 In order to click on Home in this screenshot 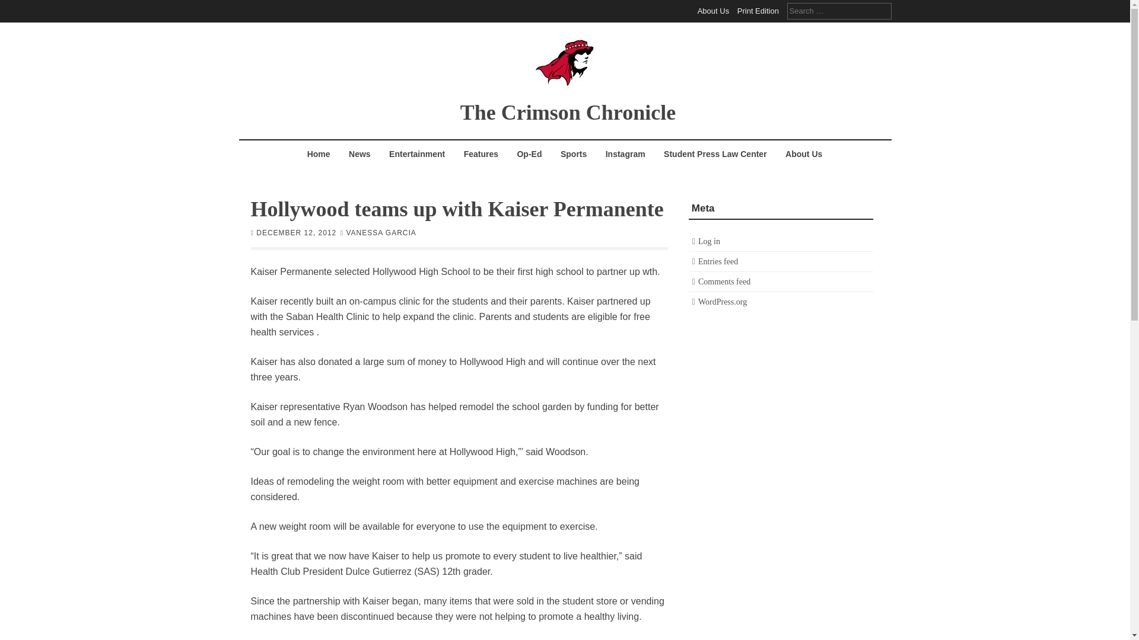, I will do `click(319, 153)`.